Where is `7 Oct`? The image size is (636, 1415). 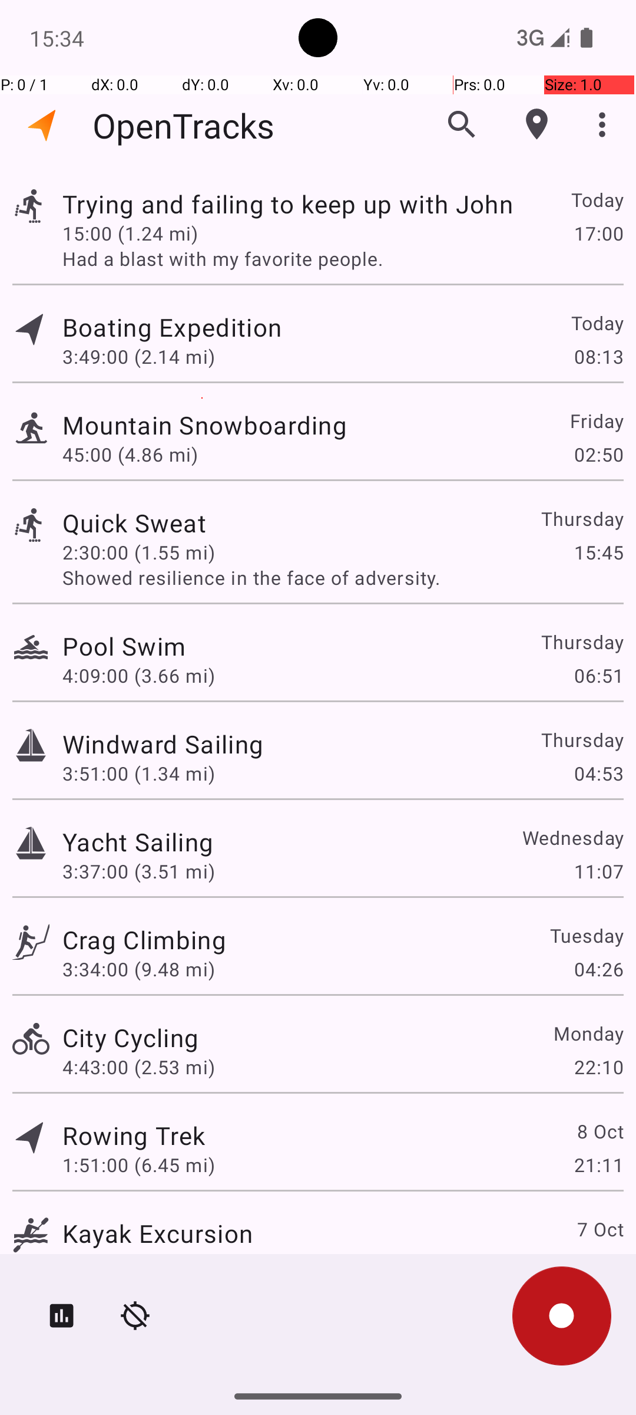
7 Oct is located at coordinates (599, 1229).